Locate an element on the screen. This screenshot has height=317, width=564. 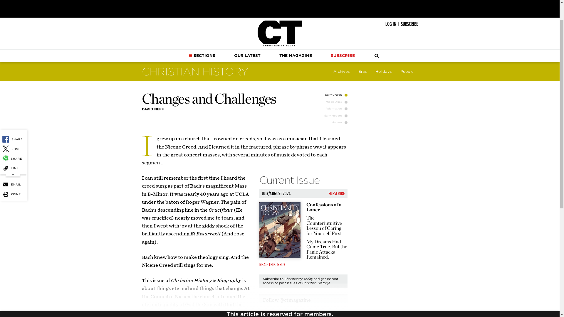
3rd party ad content is located at coordinates (279, 7).